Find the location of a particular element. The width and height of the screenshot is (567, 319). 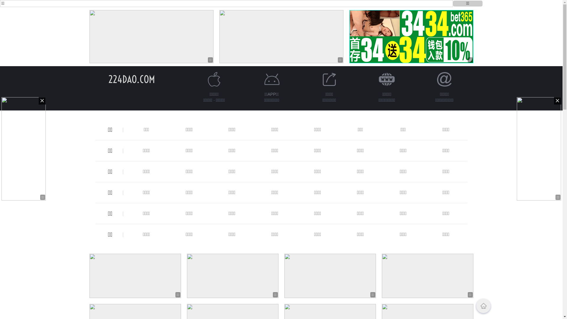

224DAO.COM is located at coordinates (131, 79).